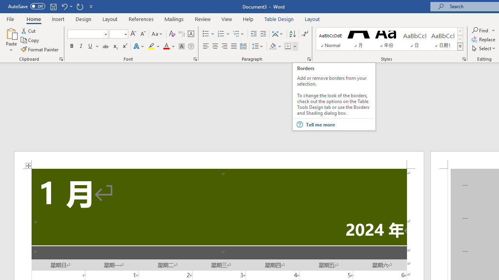 The height and width of the screenshot is (280, 499). I want to click on Align Right, so click(225, 47).